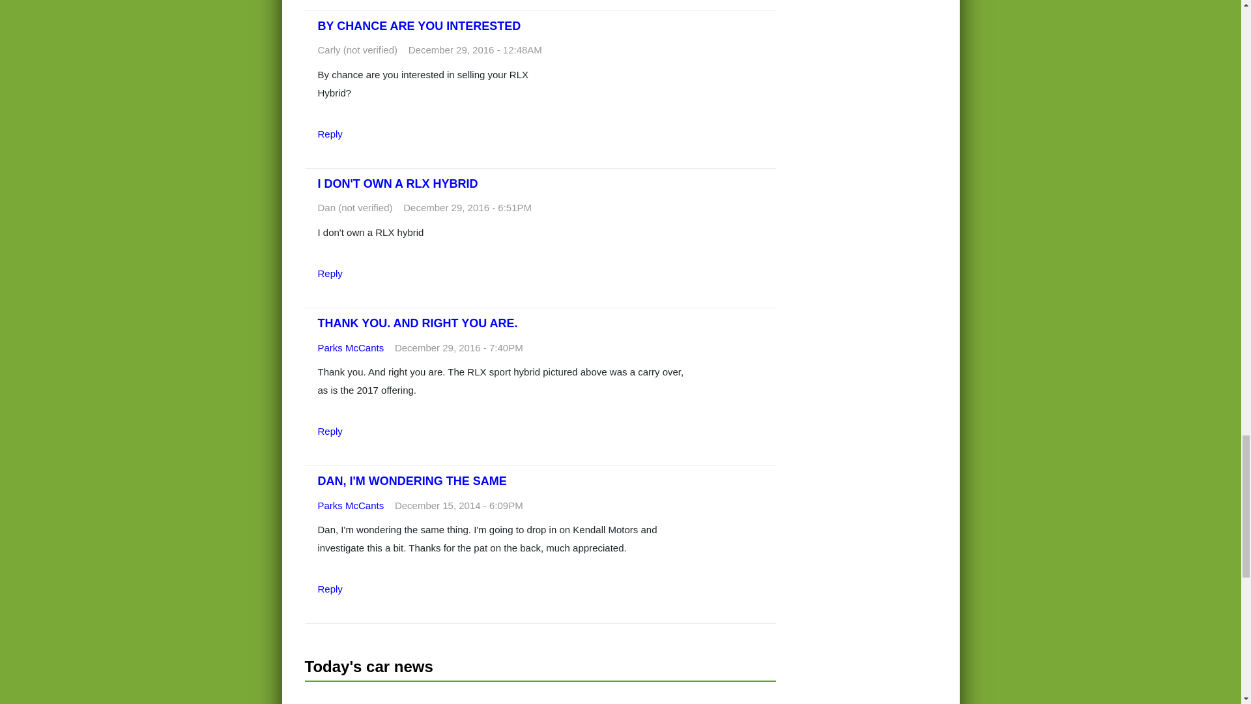  Describe the element at coordinates (397, 184) in the screenshot. I see `I DON'T OWN A RLX HYBRID` at that location.